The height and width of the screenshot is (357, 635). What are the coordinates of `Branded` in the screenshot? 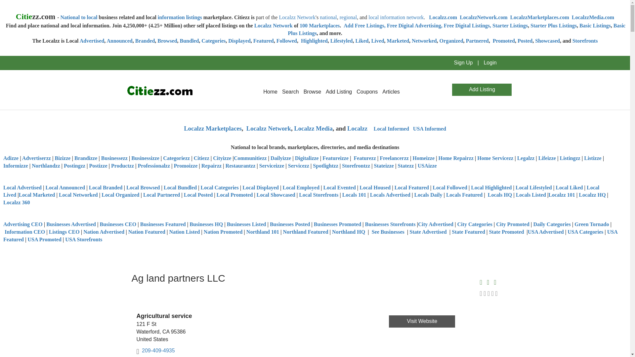 It's located at (145, 40).